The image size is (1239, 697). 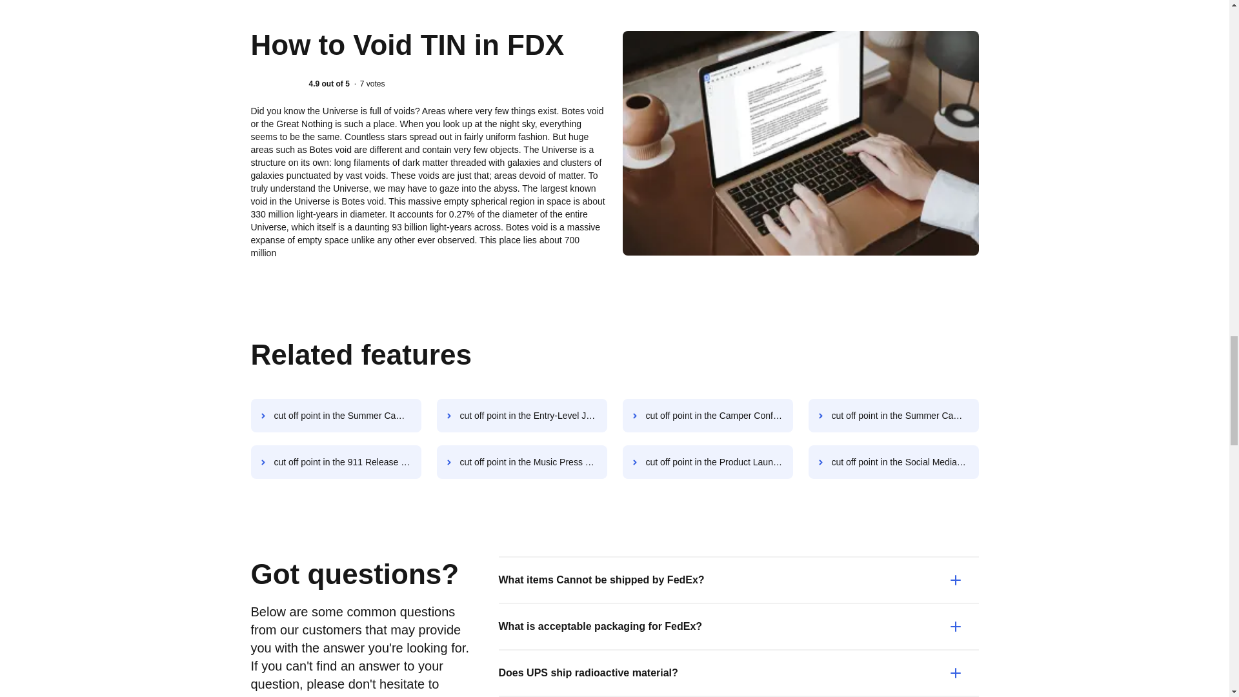 What do you see at coordinates (707, 462) in the screenshot?
I see `cut off point in the Product Launch Press Release` at bounding box center [707, 462].